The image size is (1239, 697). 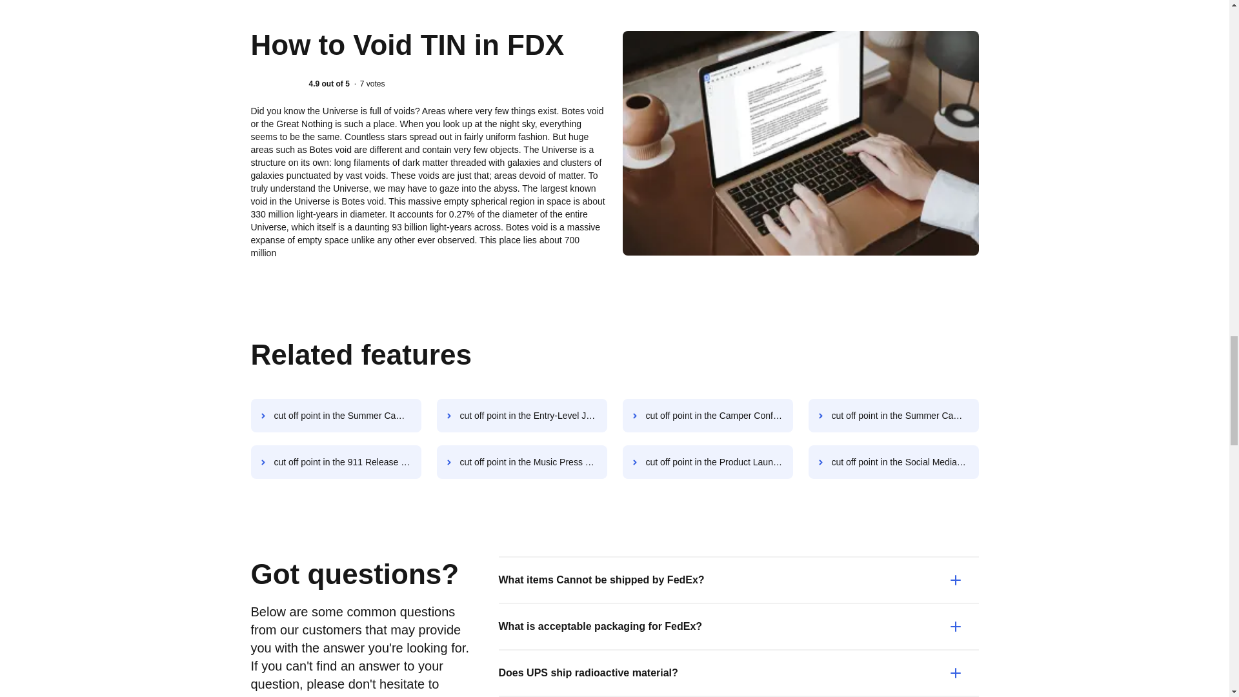 What do you see at coordinates (707, 462) in the screenshot?
I see `cut off point in the Product Launch Press Release` at bounding box center [707, 462].